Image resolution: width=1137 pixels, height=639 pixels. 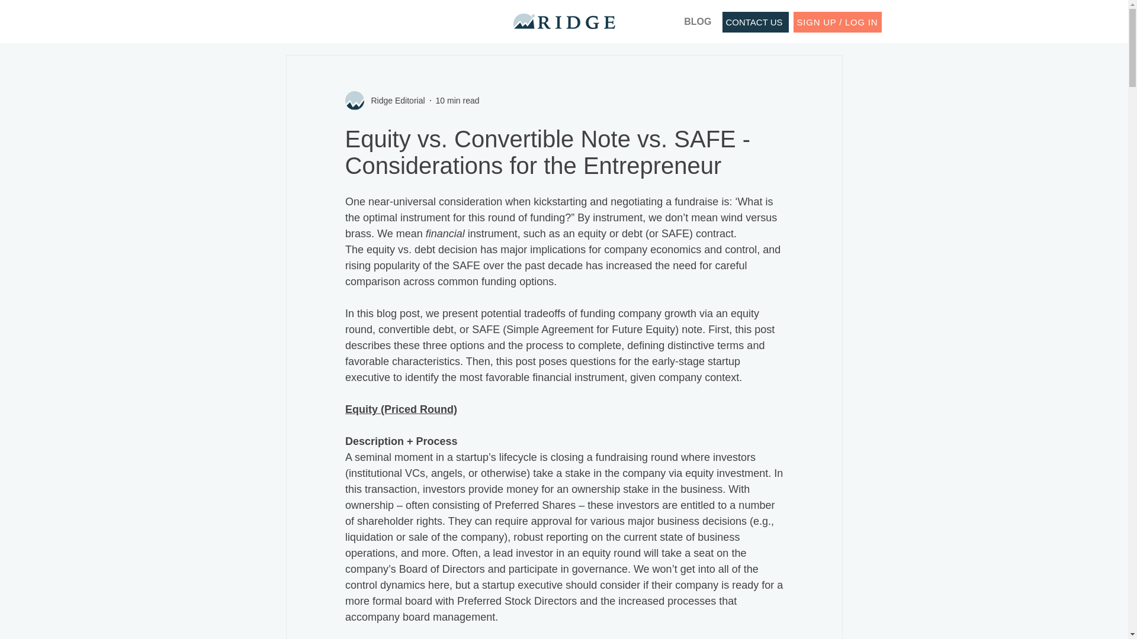 What do you see at coordinates (457, 101) in the screenshot?
I see `10 min read` at bounding box center [457, 101].